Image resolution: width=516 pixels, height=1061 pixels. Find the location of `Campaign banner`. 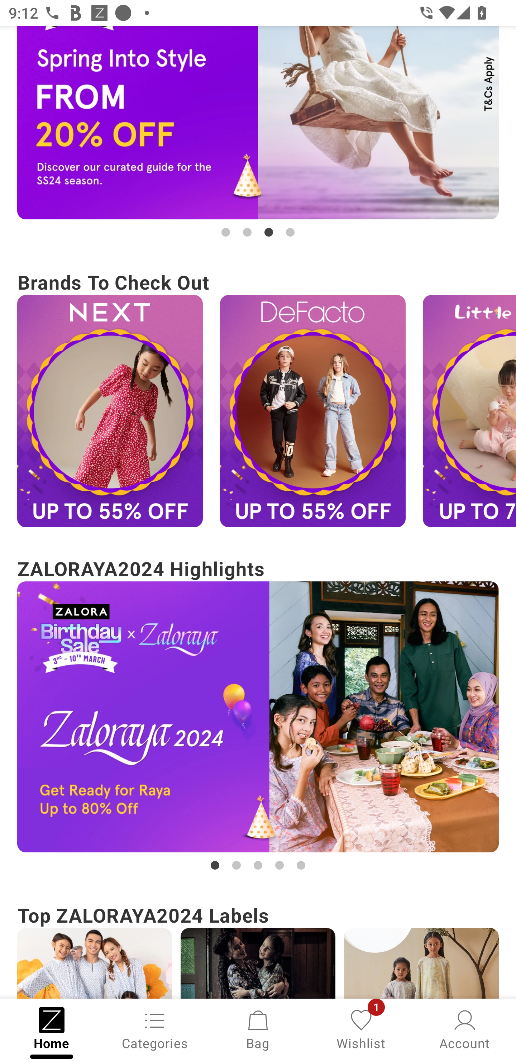

Campaign banner is located at coordinates (469, 411).